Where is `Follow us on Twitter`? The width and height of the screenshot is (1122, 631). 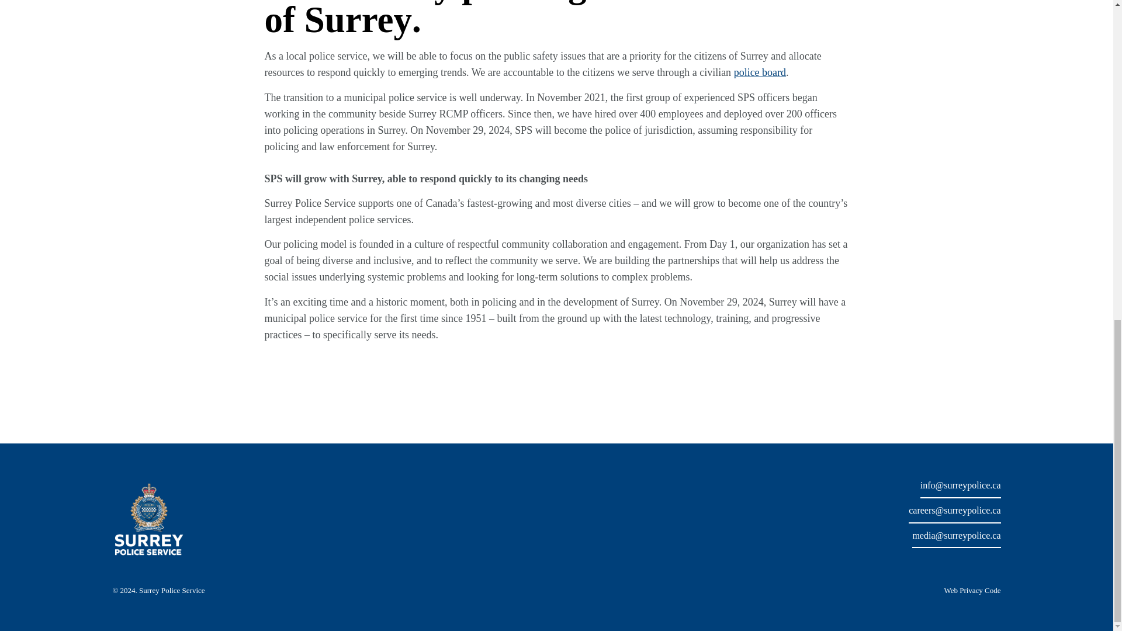 Follow us on Twitter is located at coordinates (910, 559).